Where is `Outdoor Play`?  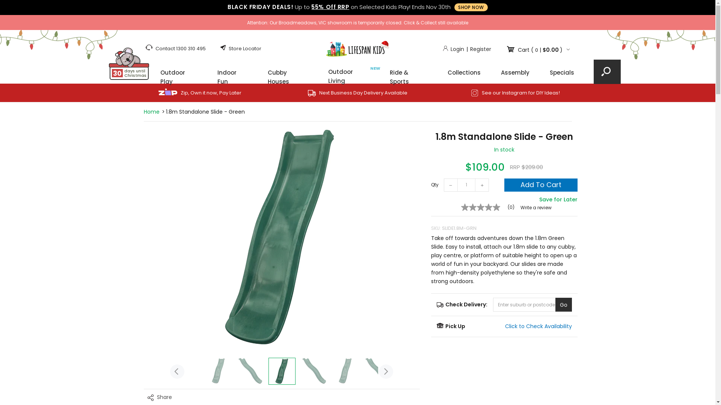 Outdoor Play is located at coordinates (179, 72).